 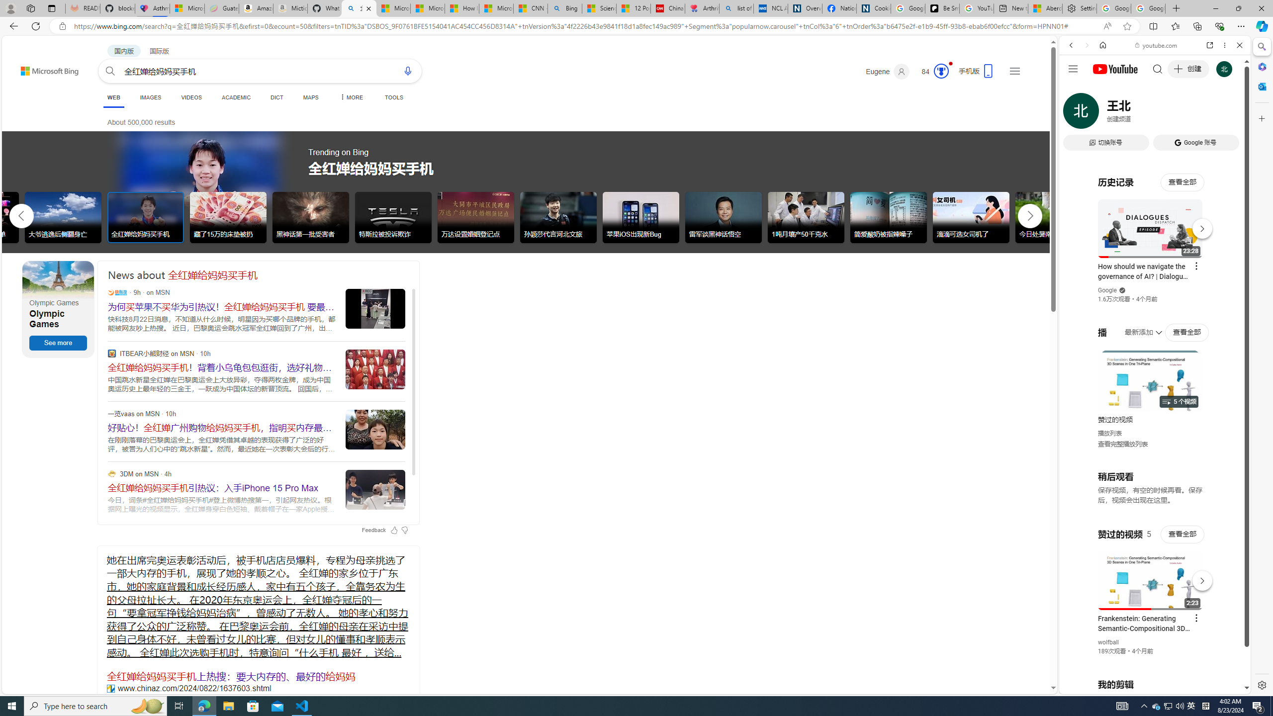 I want to click on Forward, so click(x=1086, y=45).